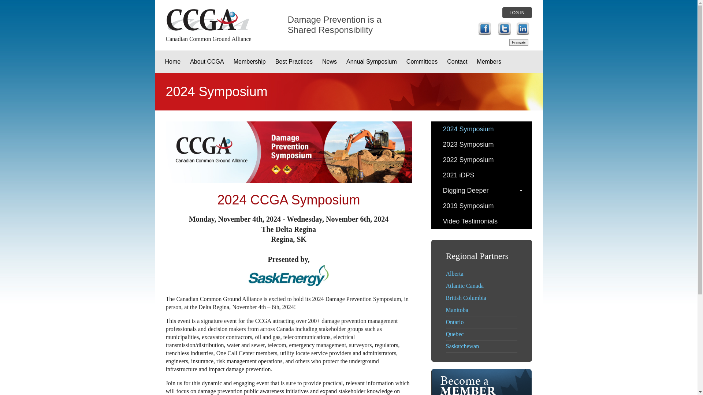  Describe the element at coordinates (371, 61) in the screenshot. I see `Annual Symposium` at that location.